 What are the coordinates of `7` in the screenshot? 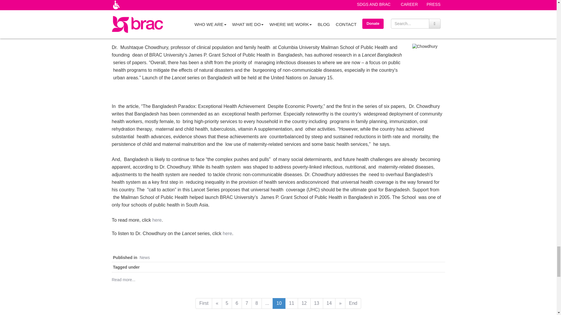 It's located at (247, 303).